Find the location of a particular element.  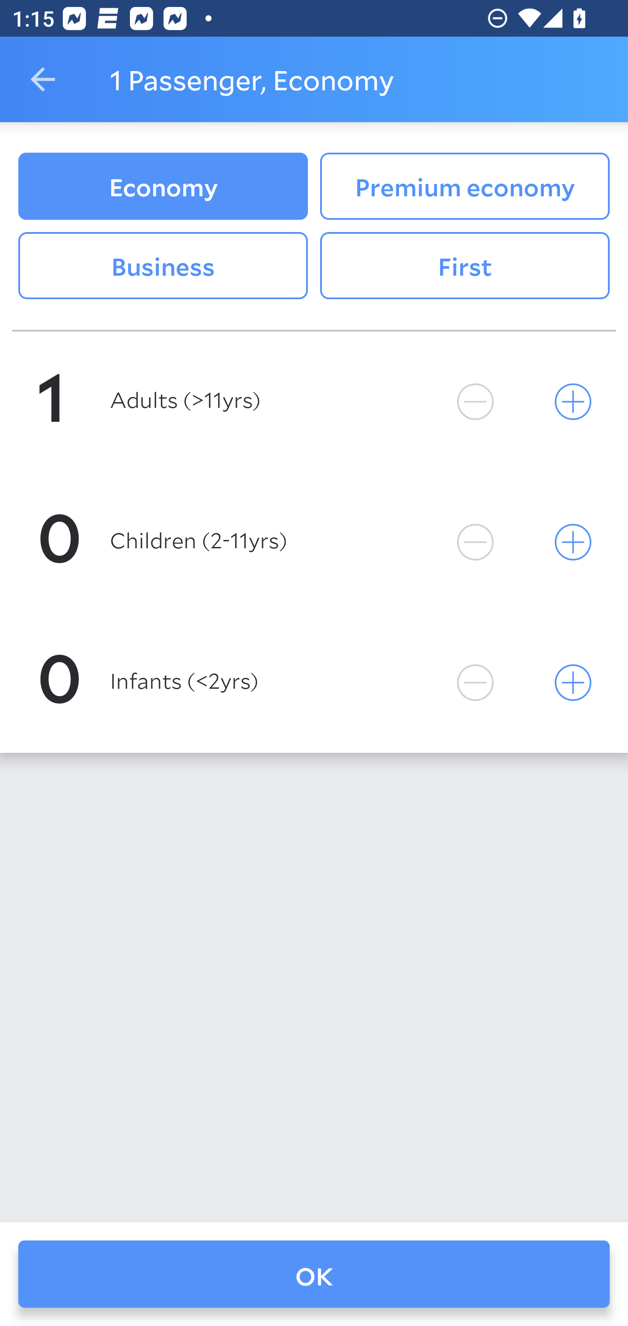

First is located at coordinates (465, 266).